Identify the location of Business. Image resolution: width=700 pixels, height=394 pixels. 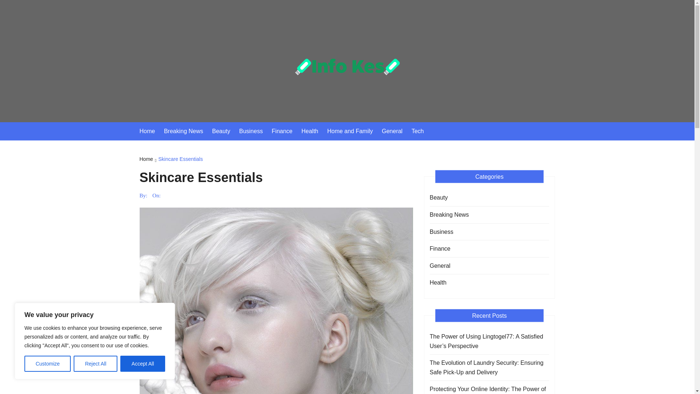
(441, 232).